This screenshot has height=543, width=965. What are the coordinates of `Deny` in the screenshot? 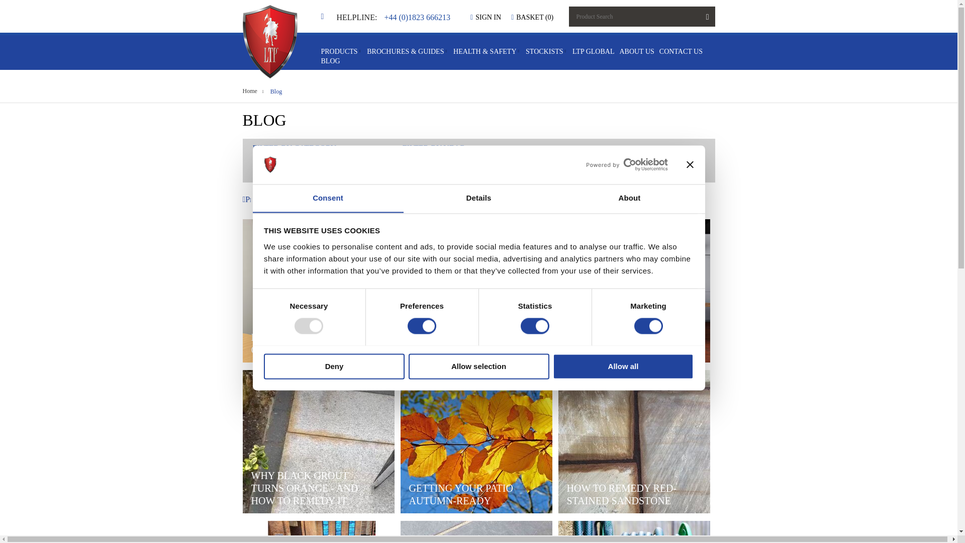 It's located at (334, 366).